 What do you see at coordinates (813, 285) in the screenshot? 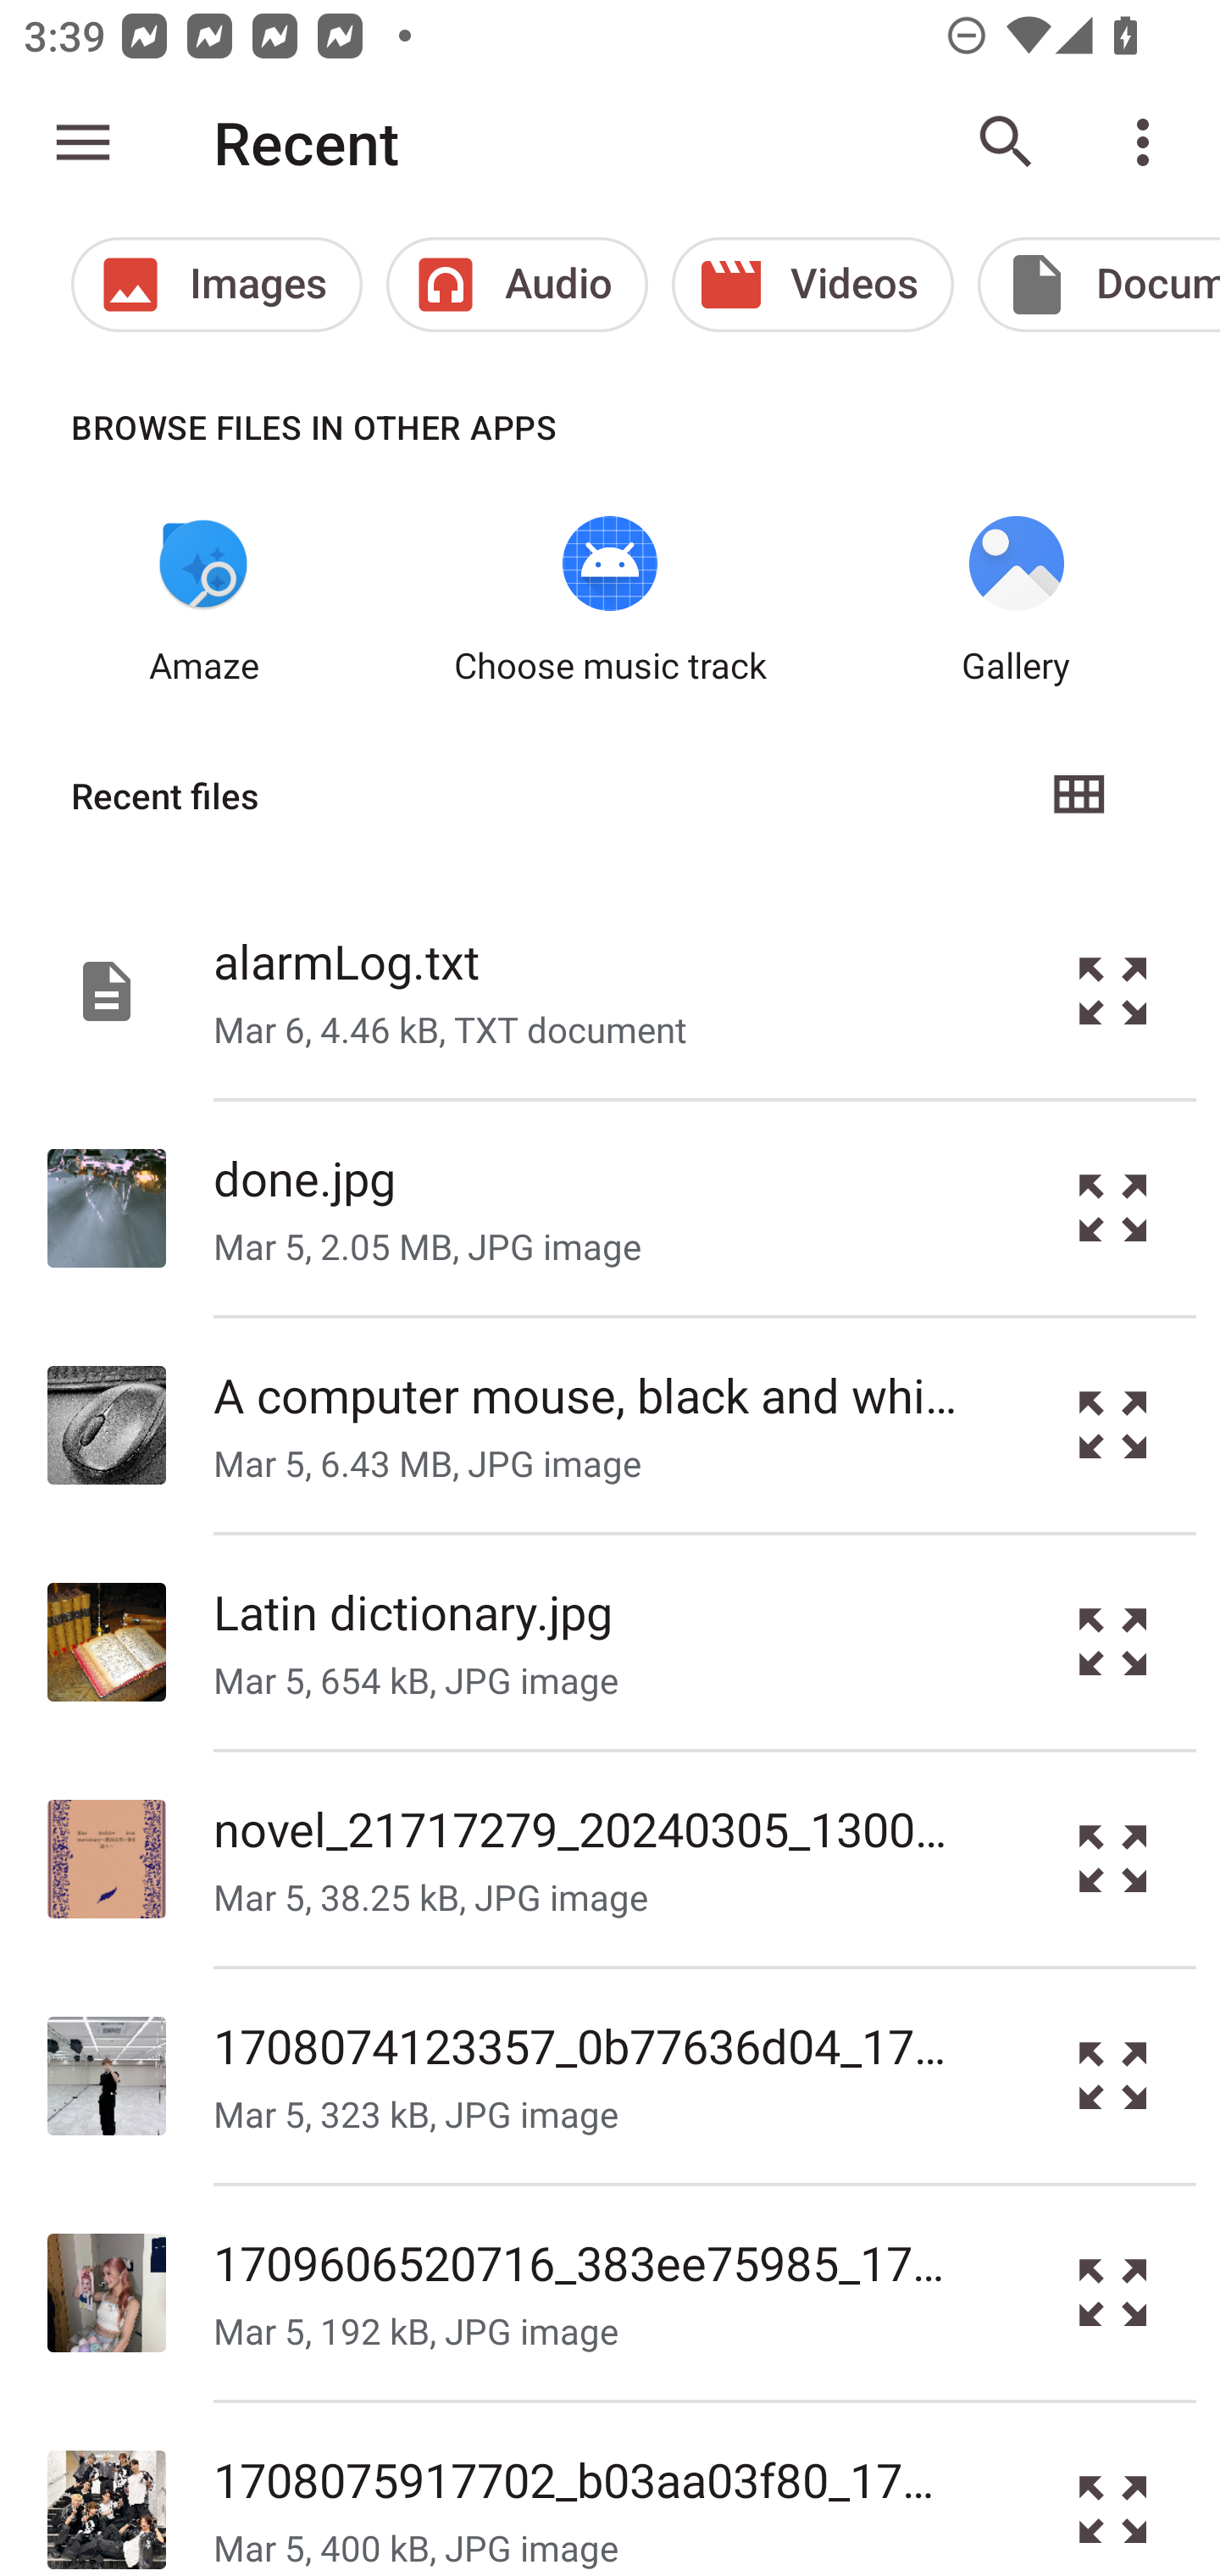
I see `Videos` at bounding box center [813, 285].